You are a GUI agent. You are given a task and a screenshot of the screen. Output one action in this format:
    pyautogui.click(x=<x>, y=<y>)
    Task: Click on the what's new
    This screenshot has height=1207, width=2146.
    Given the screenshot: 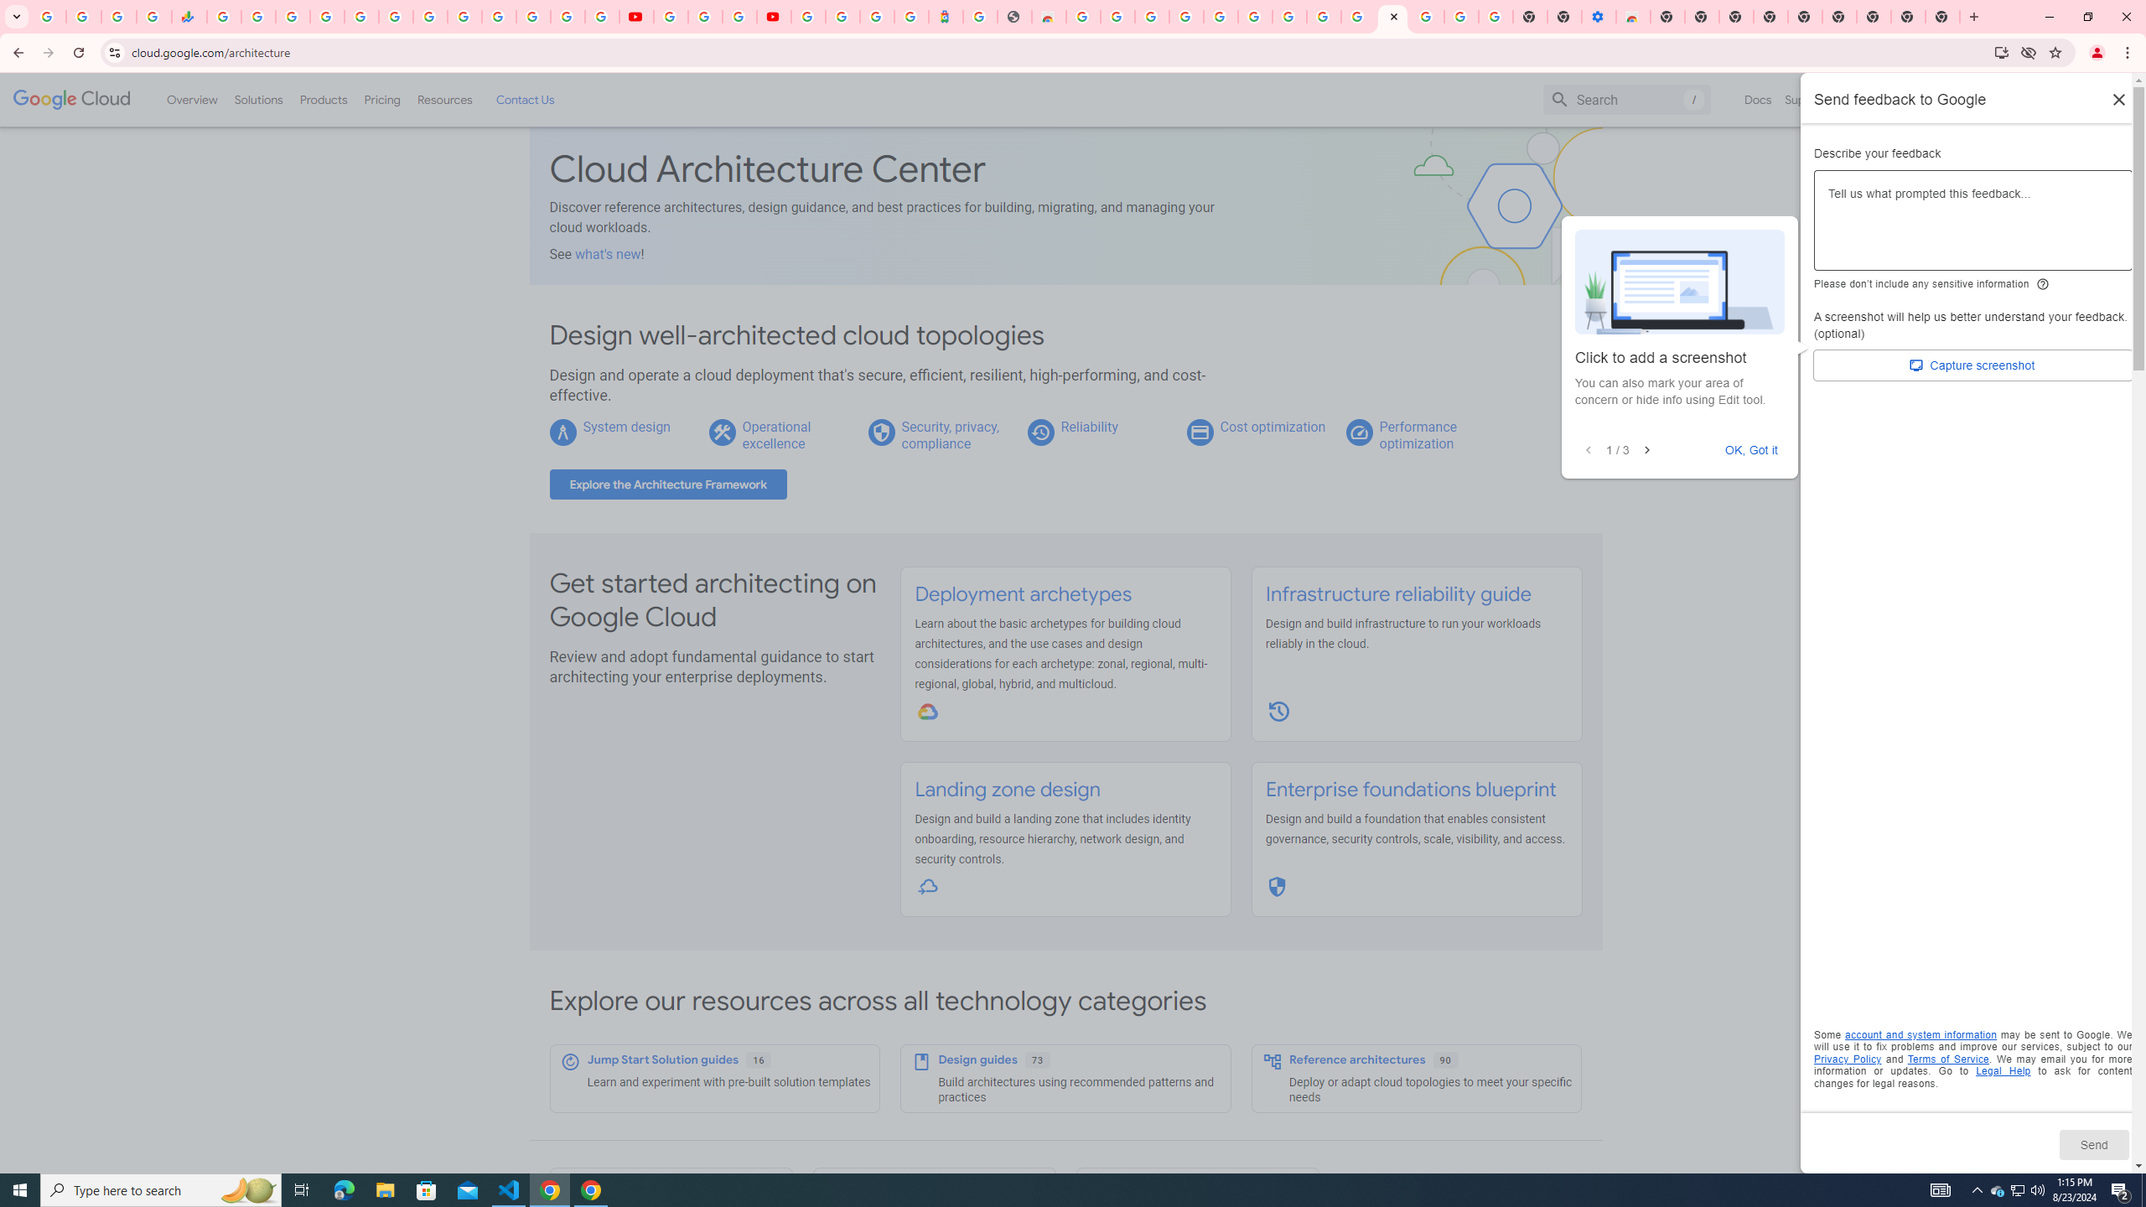 What is the action you would take?
    pyautogui.click(x=609, y=253)
    